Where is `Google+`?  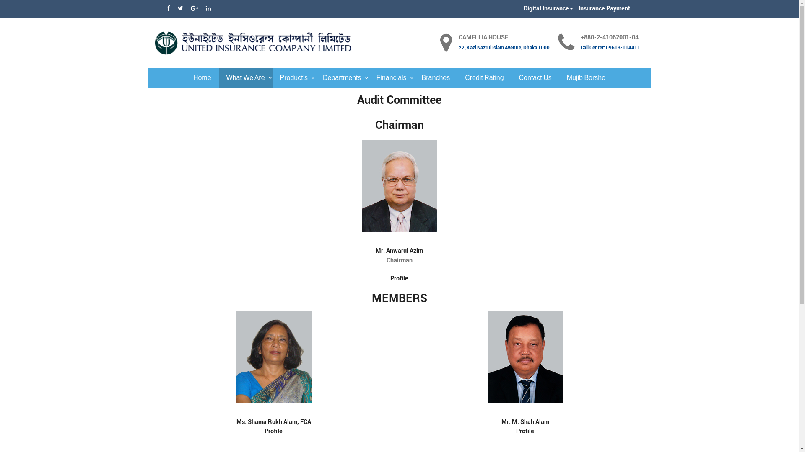
Google+ is located at coordinates (195, 9).